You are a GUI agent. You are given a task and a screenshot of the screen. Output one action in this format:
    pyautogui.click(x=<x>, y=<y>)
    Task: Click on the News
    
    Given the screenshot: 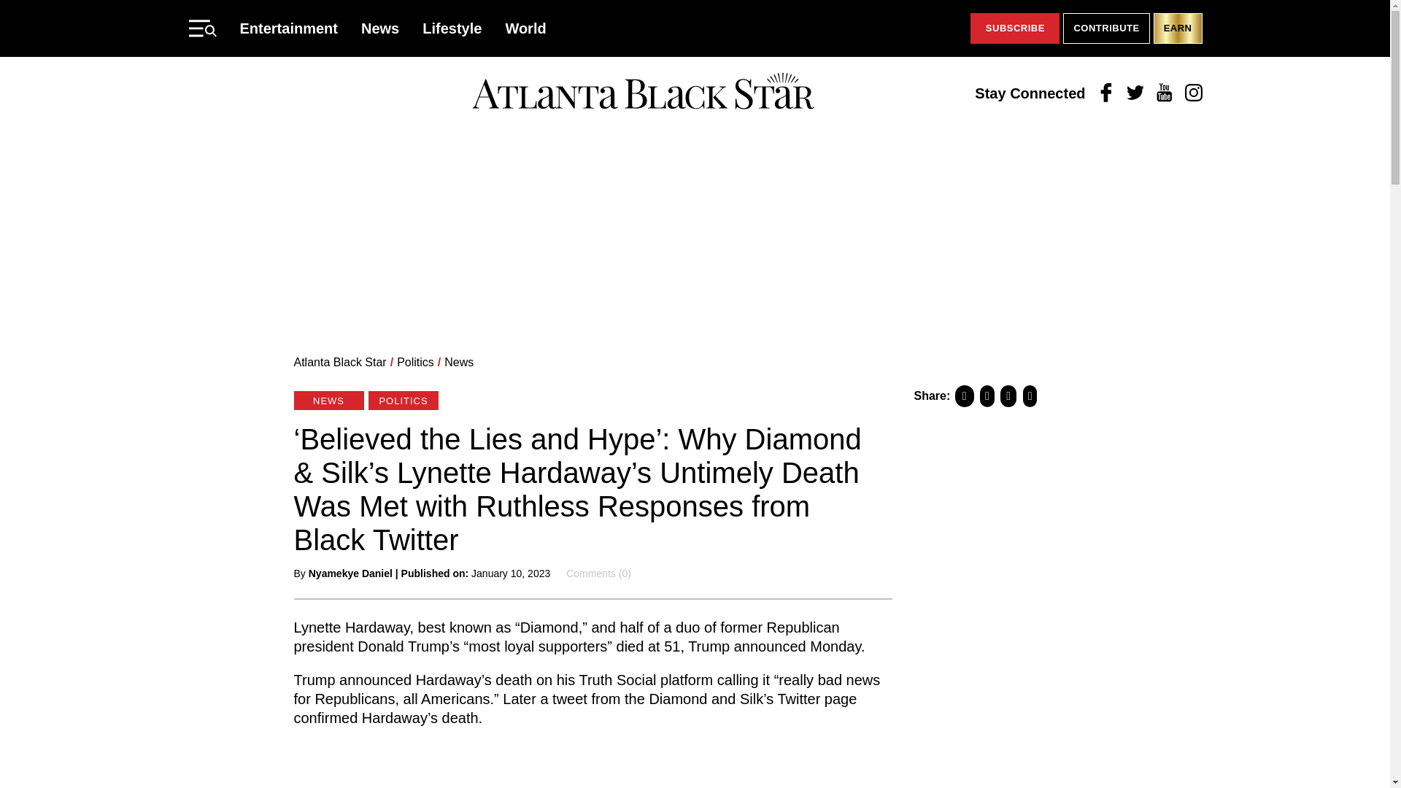 What is the action you would take?
    pyautogui.click(x=380, y=28)
    